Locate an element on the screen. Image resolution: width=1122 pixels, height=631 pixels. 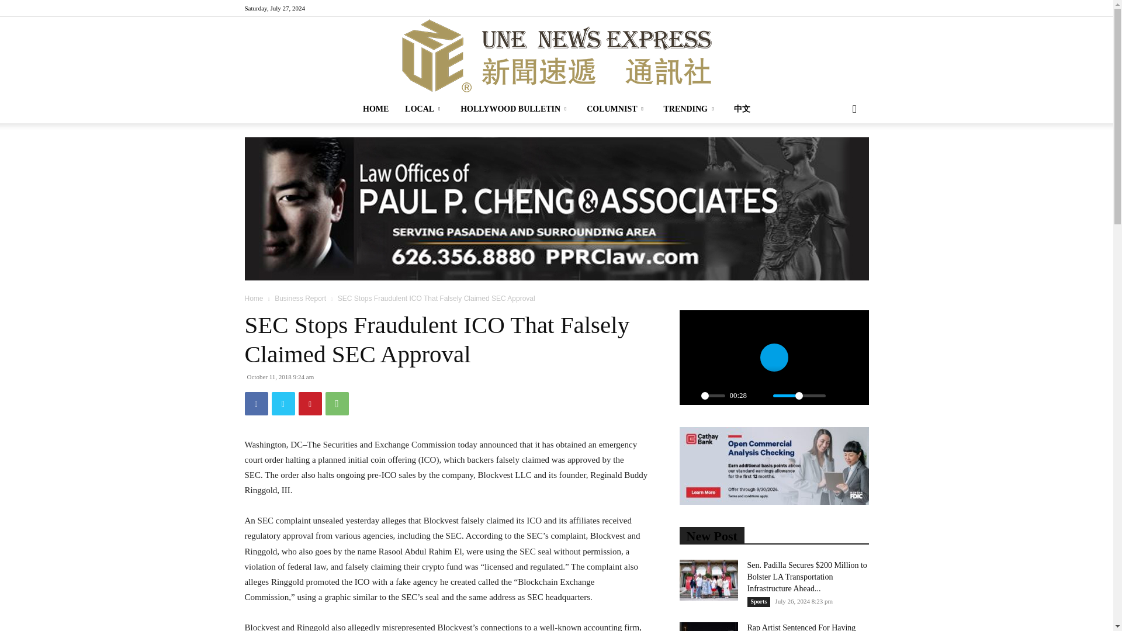
LOCAL is located at coordinates (424, 109).